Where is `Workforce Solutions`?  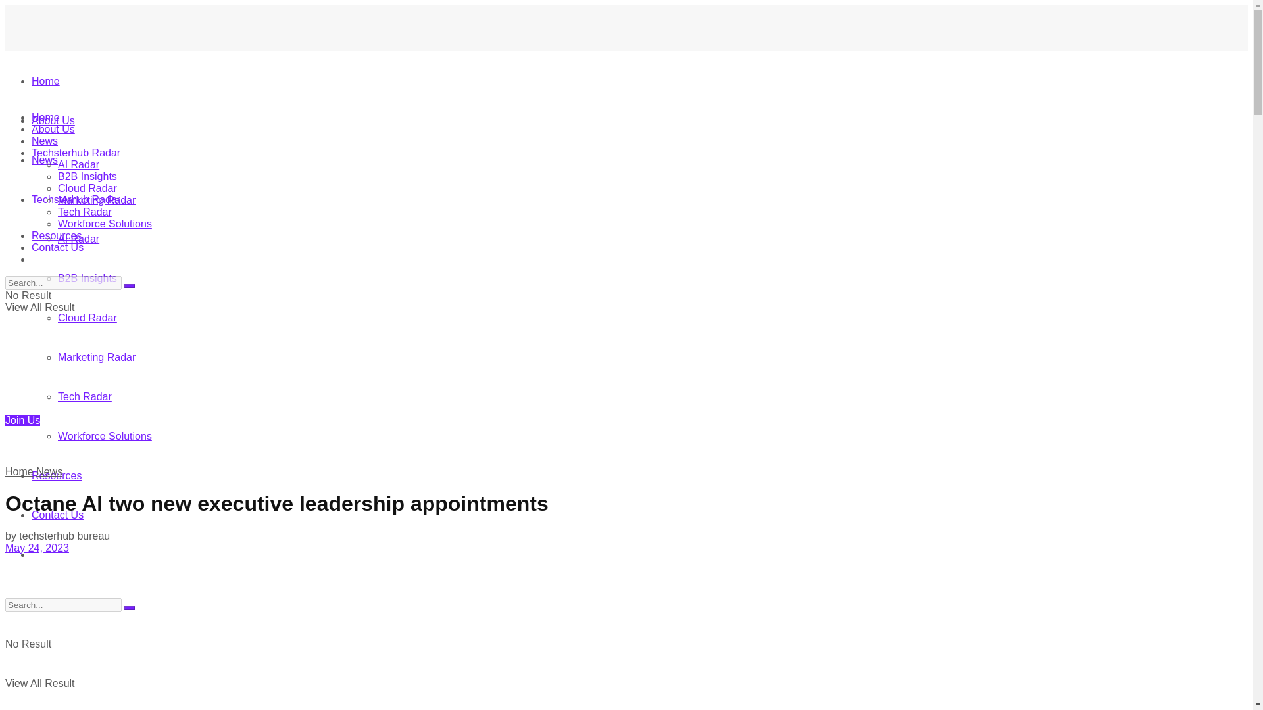
Workforce Solutions is located at coordinates (105, 435).